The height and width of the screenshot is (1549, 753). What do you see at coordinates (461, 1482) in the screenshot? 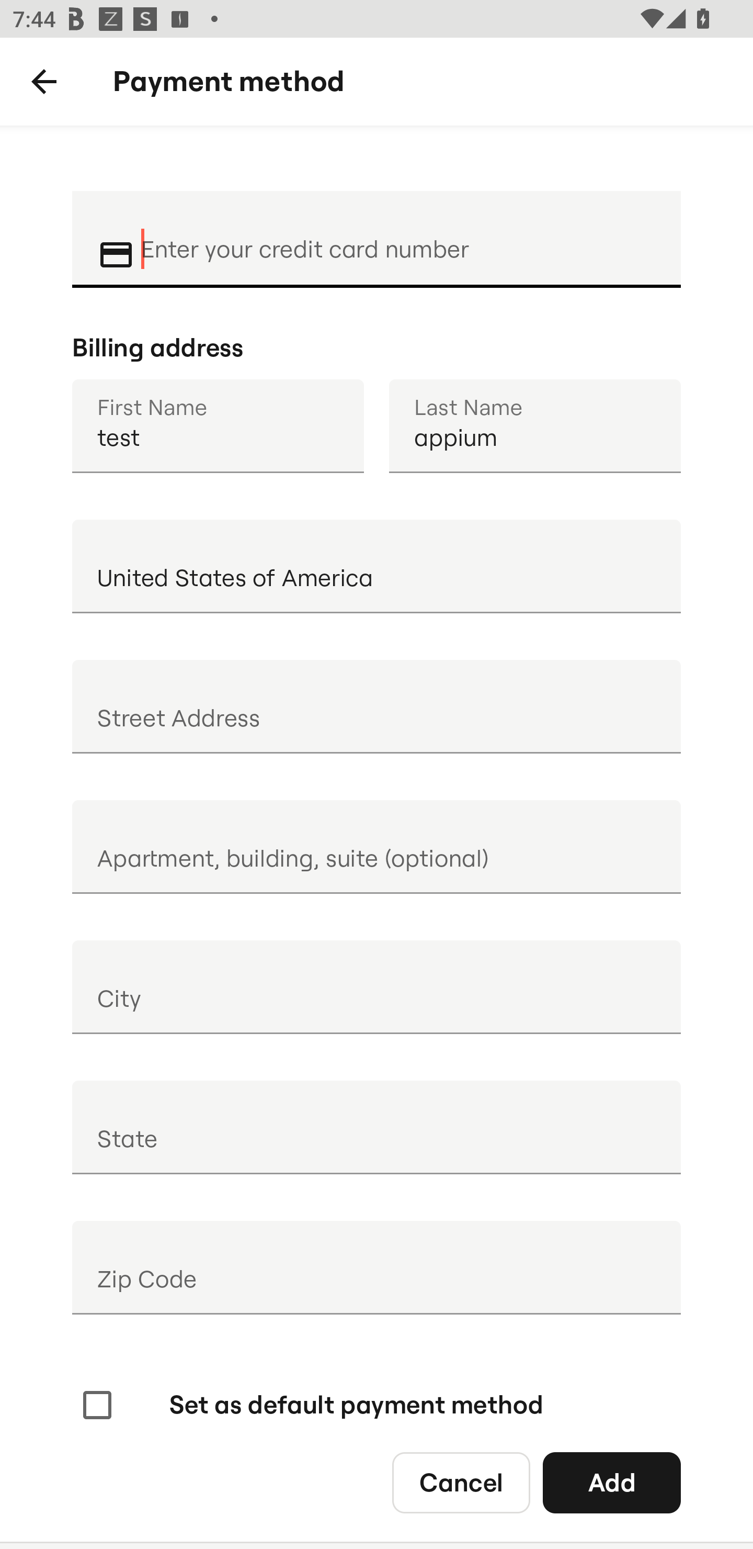
I see `Cancel` at bounding box center [461, 1482].